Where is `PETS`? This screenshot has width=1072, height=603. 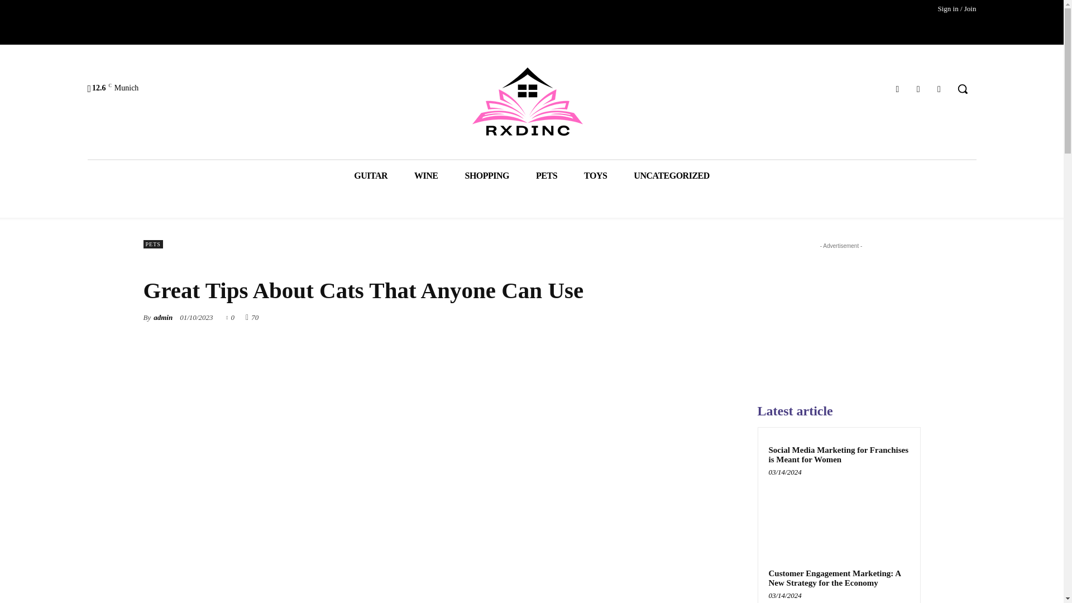
PETS is located at coordinates (546, 175).